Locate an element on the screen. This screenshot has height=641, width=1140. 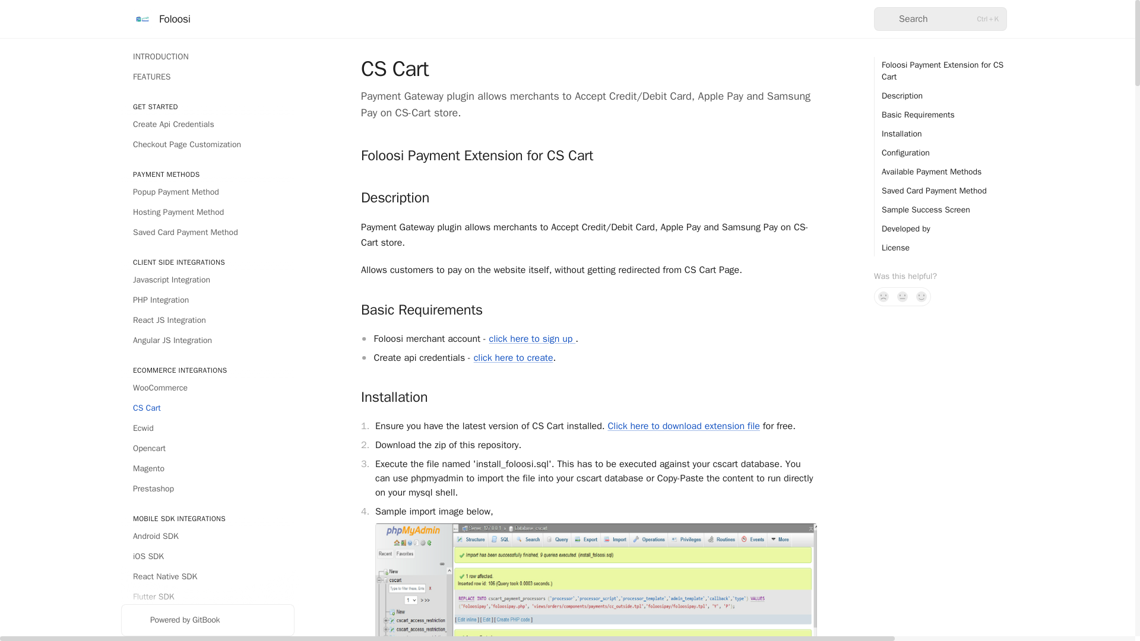
Hosting Payment Method is located at coordinates (207, 212).